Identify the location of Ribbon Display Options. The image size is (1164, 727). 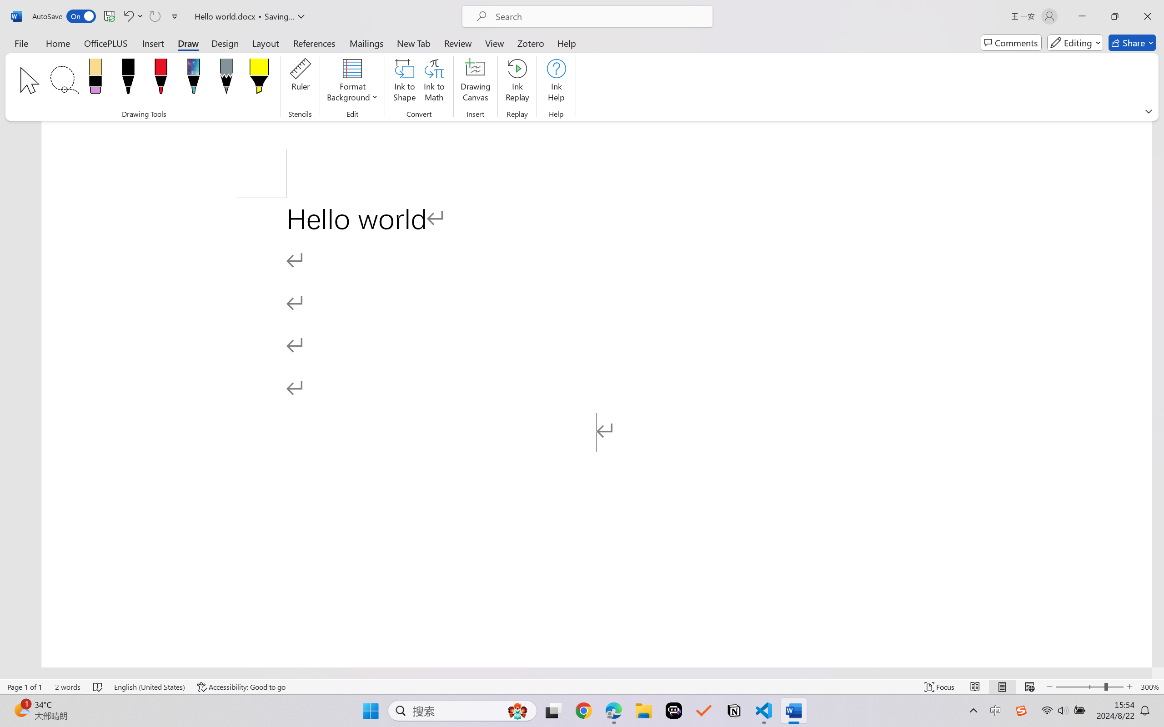
(1149, 111).